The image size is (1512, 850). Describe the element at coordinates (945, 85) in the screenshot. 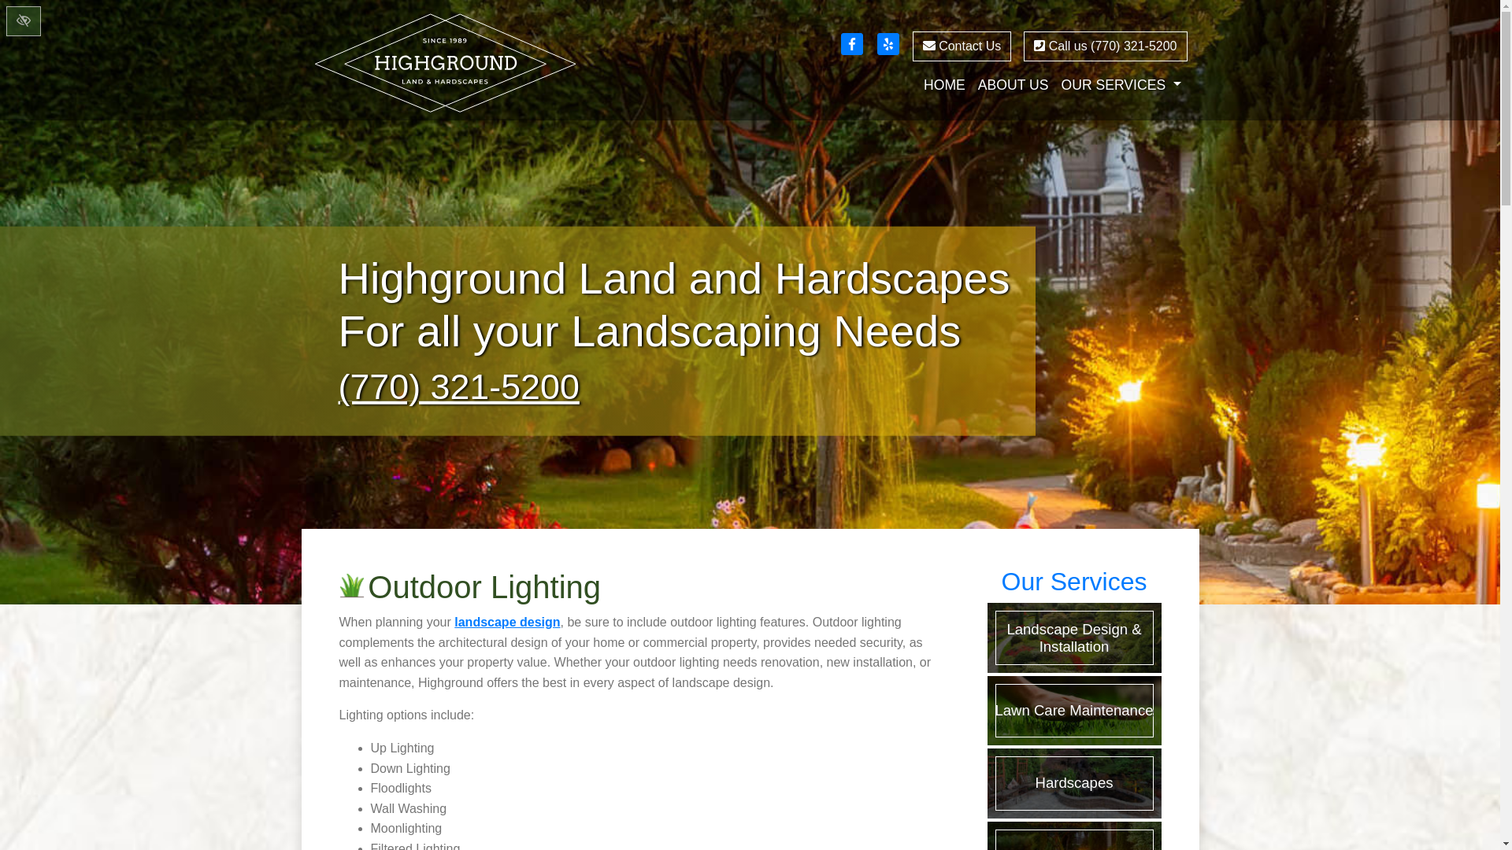

I see `HOME` at that location.